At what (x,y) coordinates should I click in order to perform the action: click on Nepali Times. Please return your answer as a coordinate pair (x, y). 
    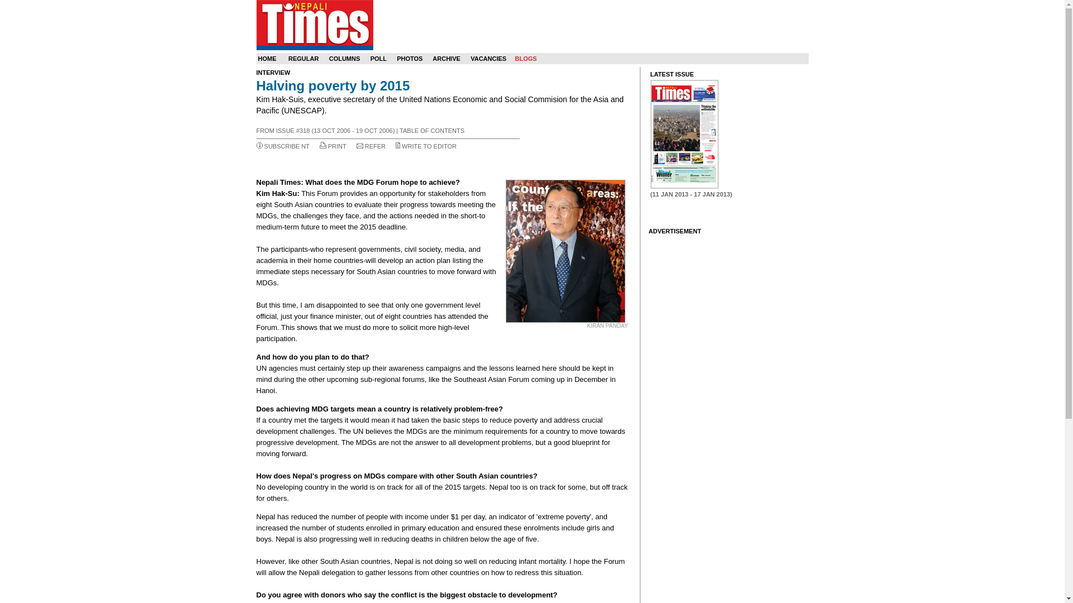
    Looking at the image, I should click on (314, 25).